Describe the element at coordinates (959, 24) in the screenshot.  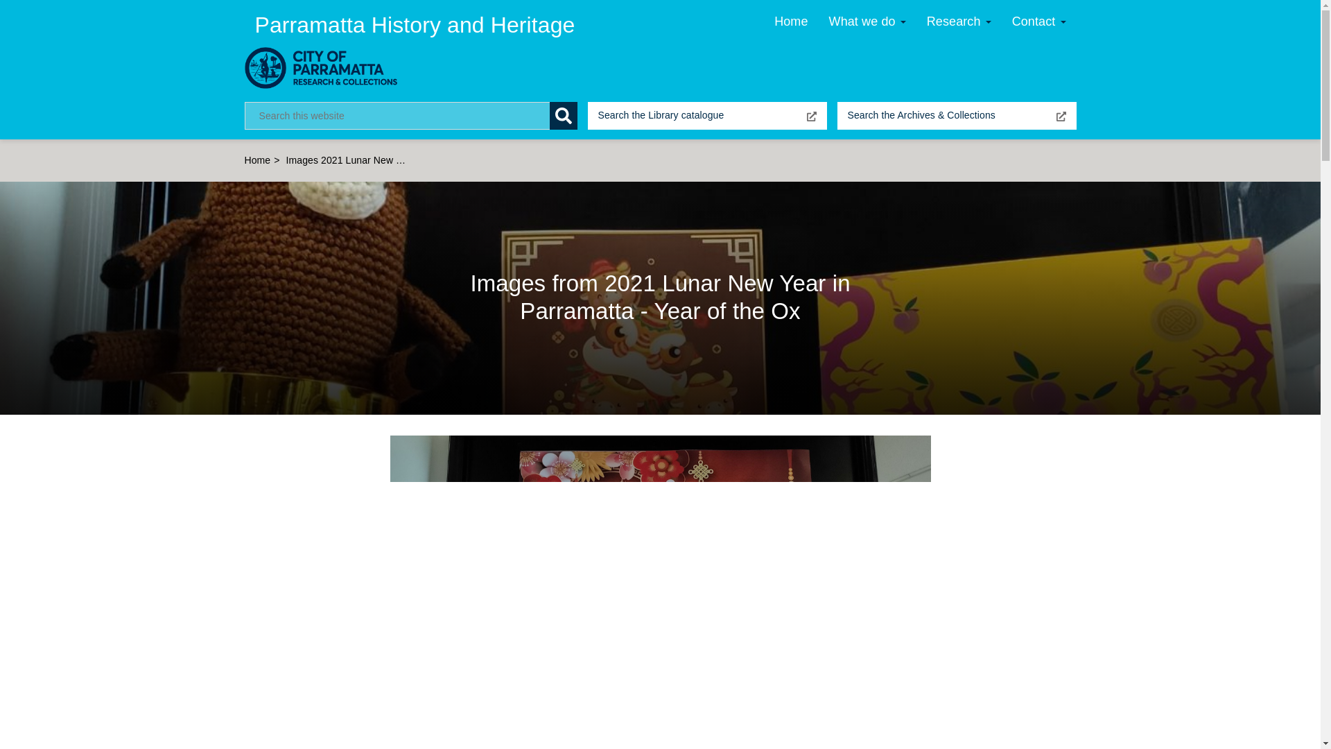
I see `Research` at that location.